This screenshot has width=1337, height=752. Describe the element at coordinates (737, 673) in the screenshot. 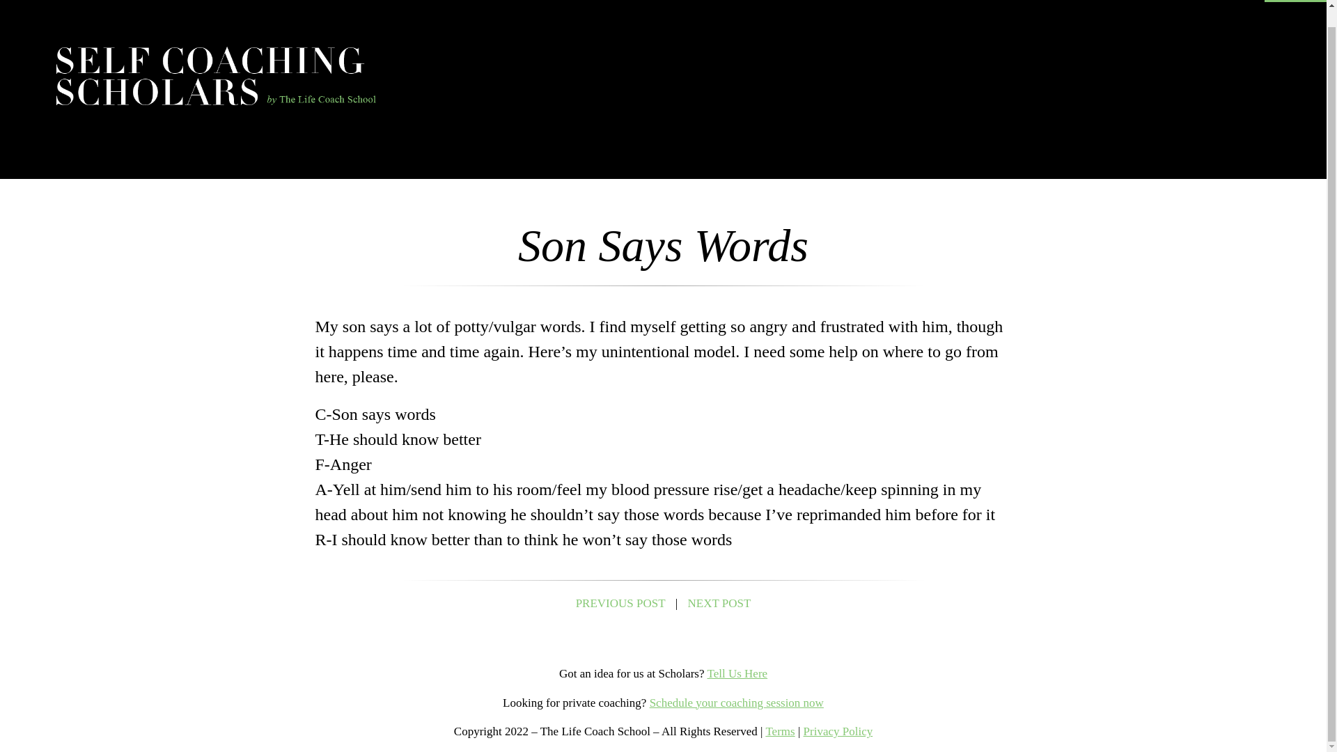

I see `Tell Us Here` at that location.